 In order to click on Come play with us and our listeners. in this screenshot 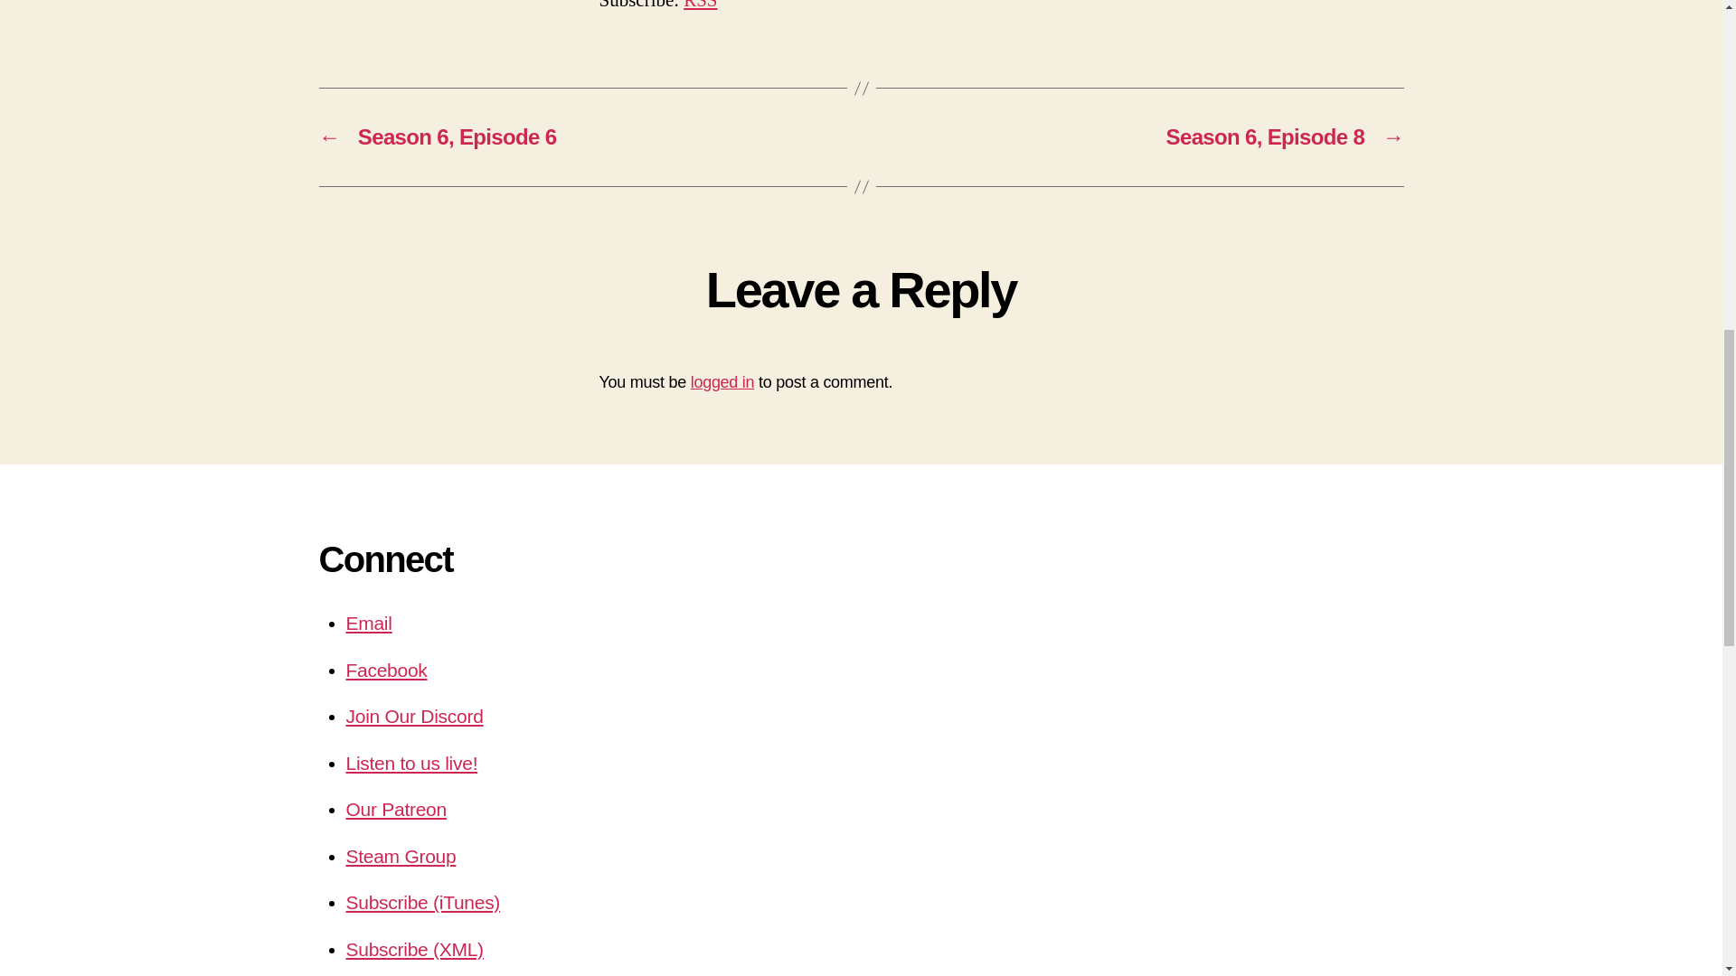, I will do `click(400, 857)`.